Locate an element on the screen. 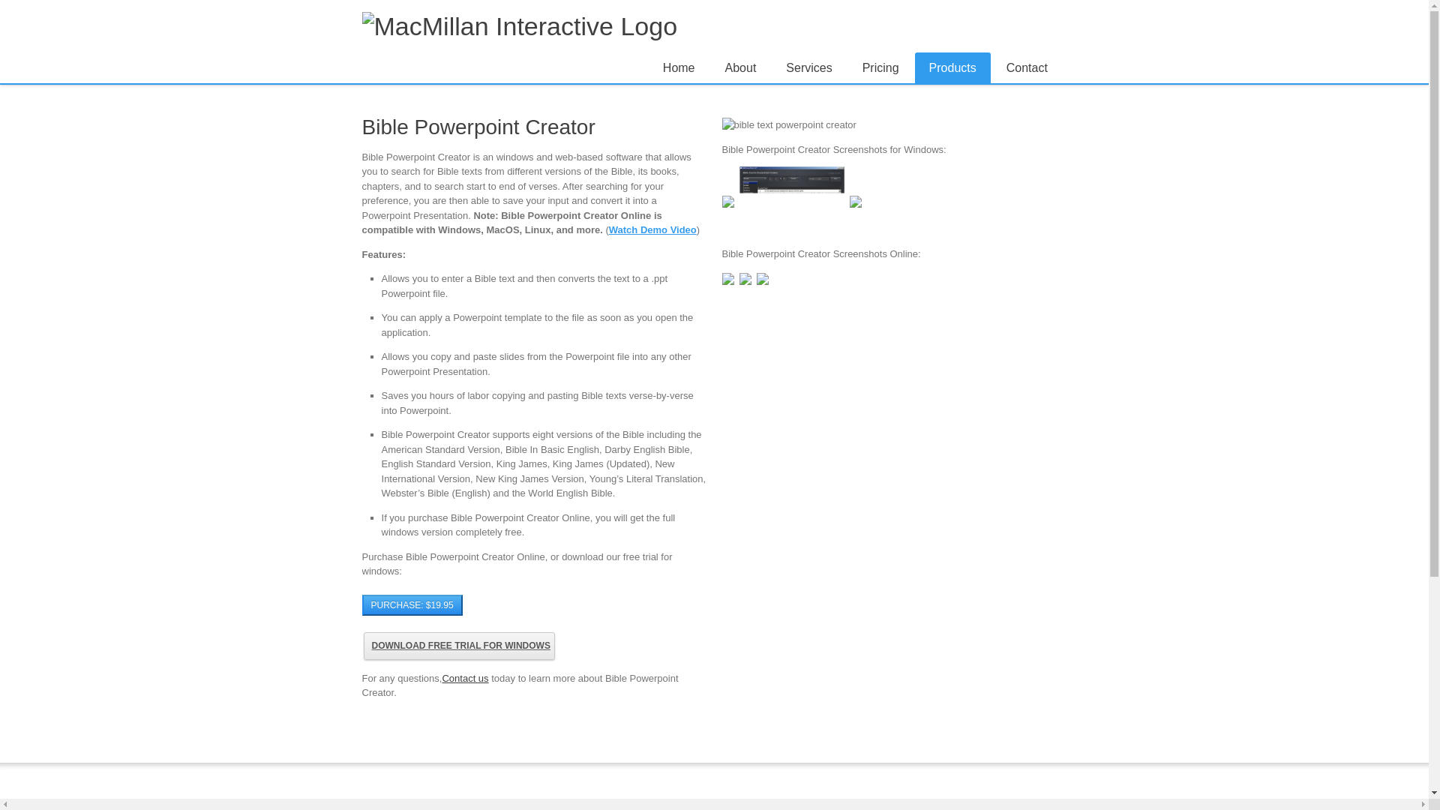 This screenshot has height=810, width=1440. Contact is located at coordinates (1027, 67).